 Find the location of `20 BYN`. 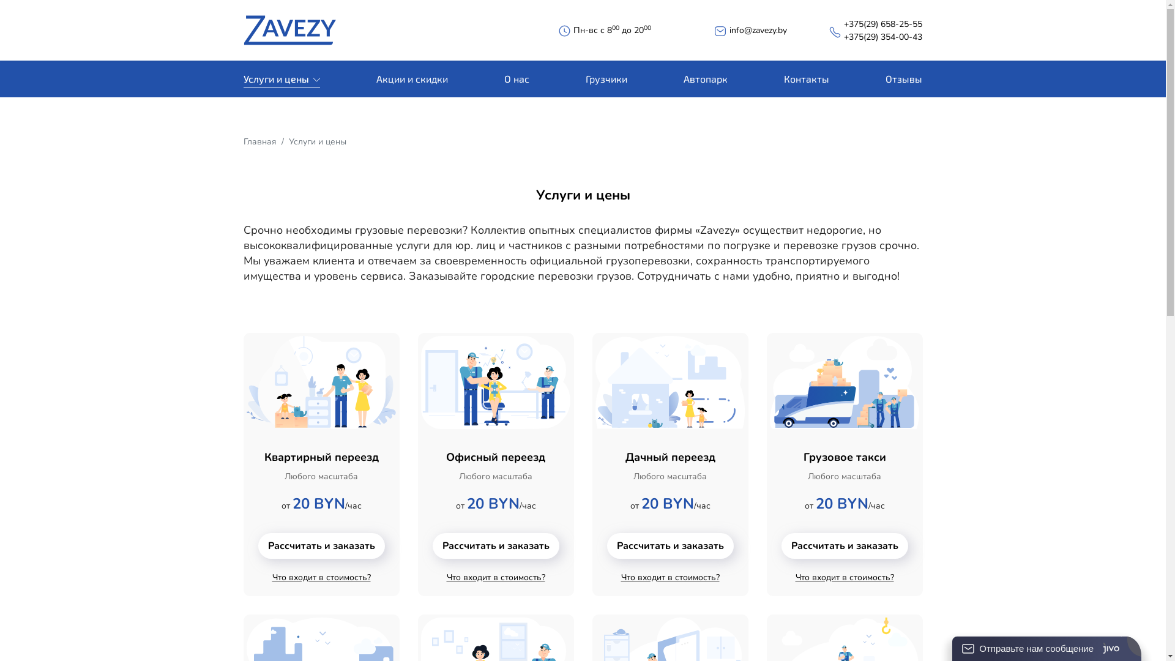

20 BYN is located at coordinates (319, 506).